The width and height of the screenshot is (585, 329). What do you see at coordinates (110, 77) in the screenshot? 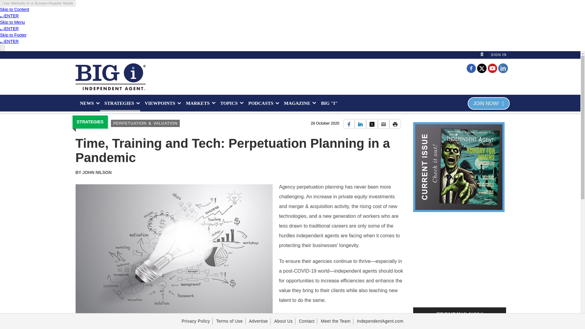
I see `Home` at bounding box center [110, 77].